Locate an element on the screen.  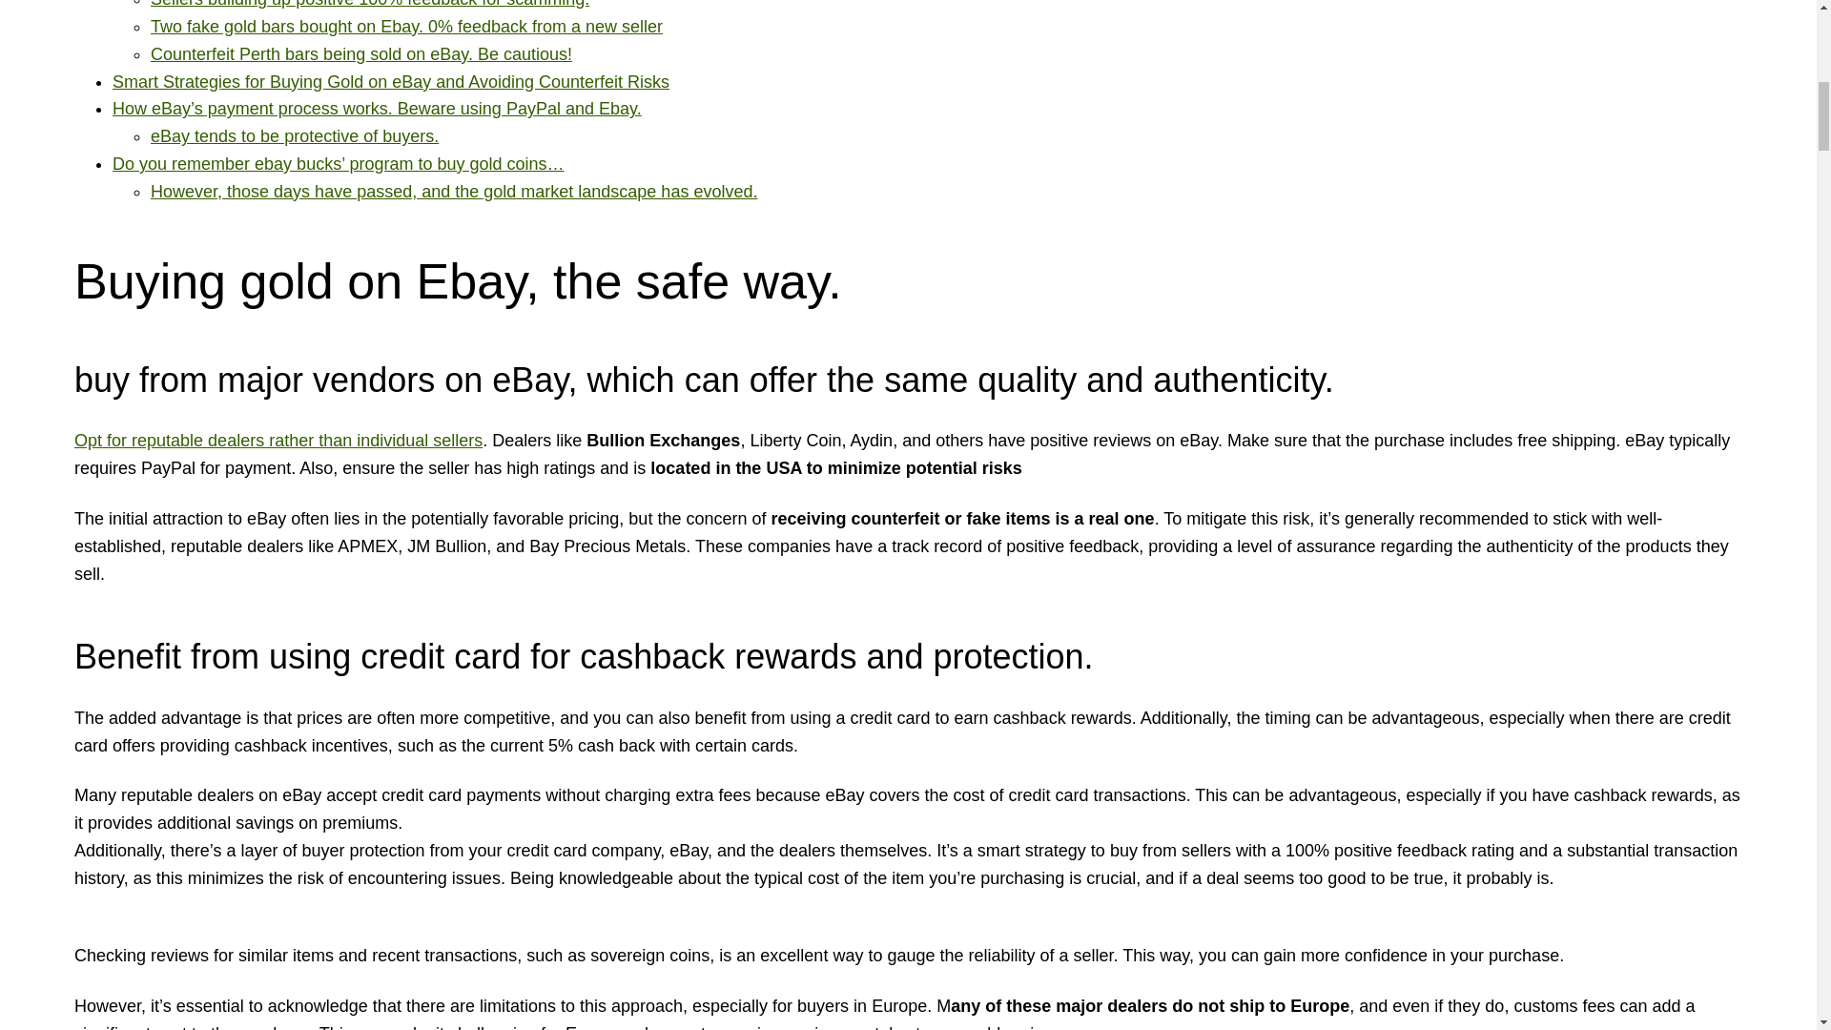
eBay tends to be protective of buyers. is located at coordinates (294, 135).